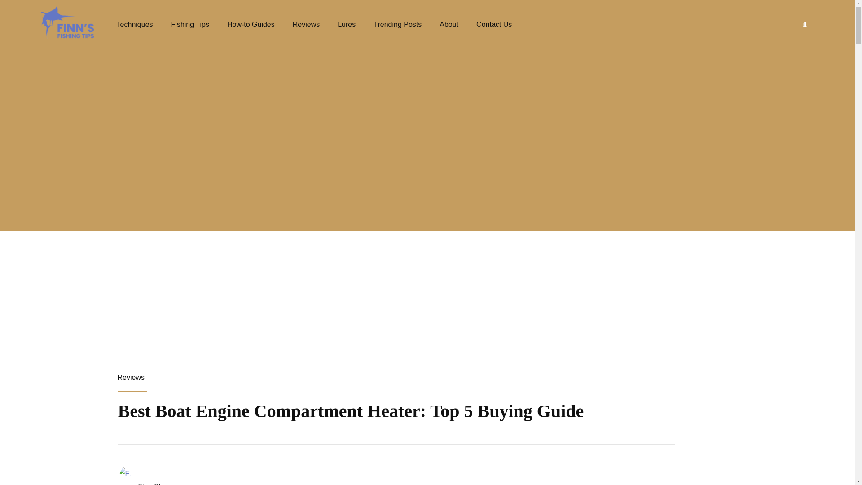 This screenshot has height=485, width=862. I want to click on Contact Us, so click(494, 24).